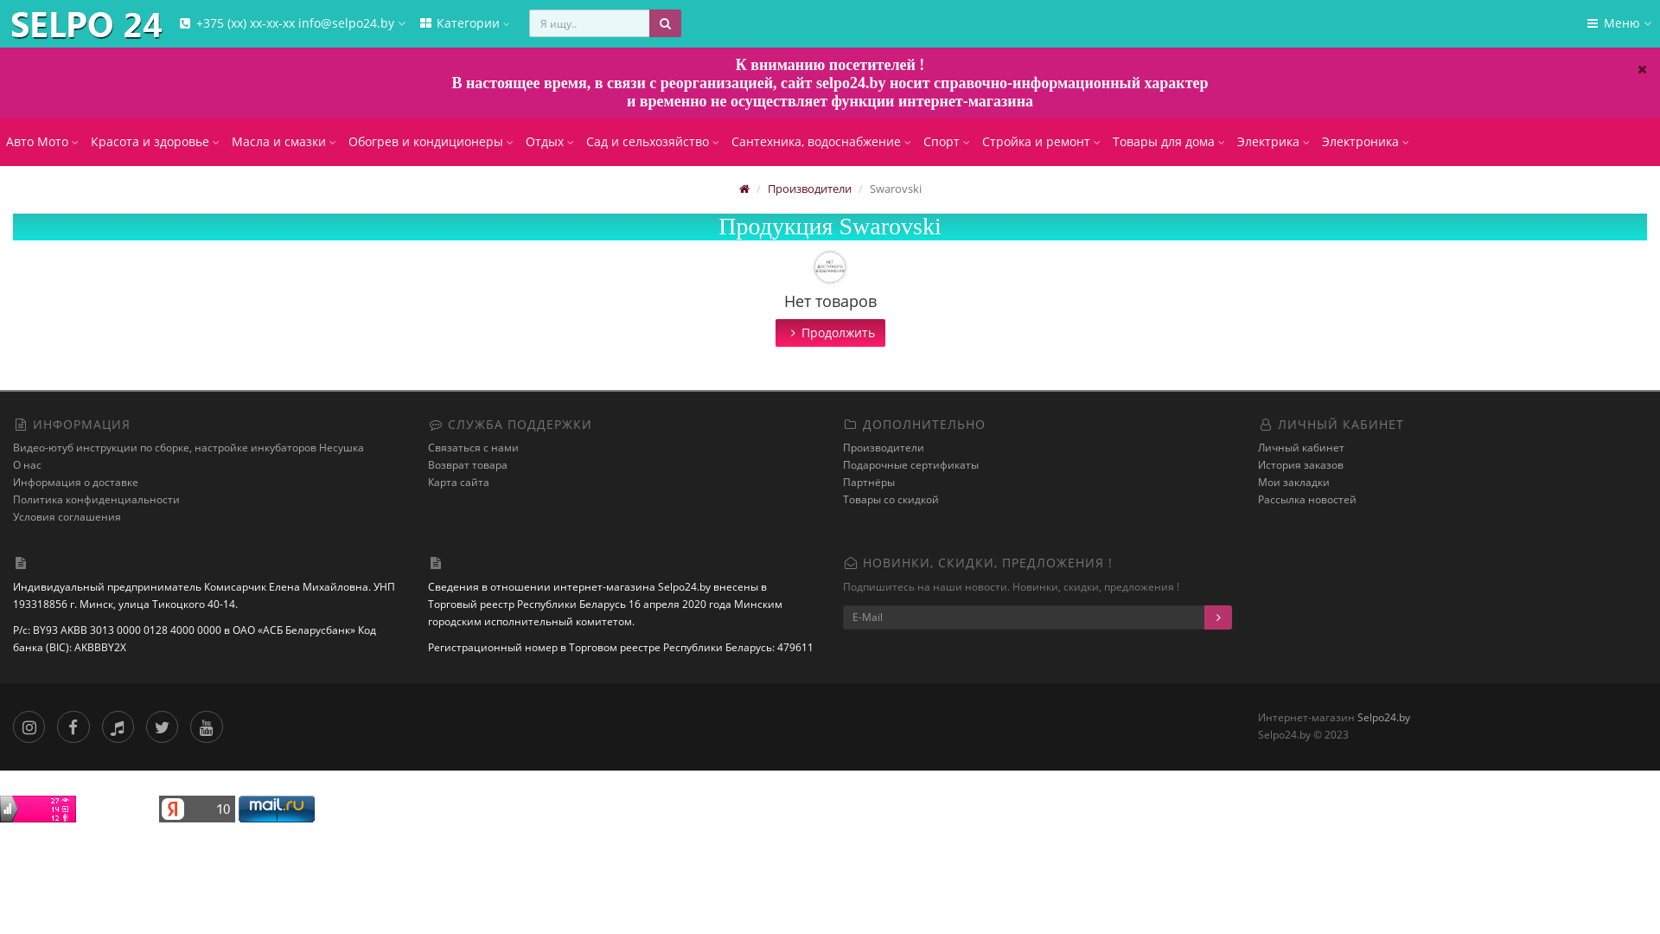 The width and height of the screenshot is (1660, 934). I want to click on +375 (xx) xx-xx-xx info@selpo24.by, so click(291, 24).